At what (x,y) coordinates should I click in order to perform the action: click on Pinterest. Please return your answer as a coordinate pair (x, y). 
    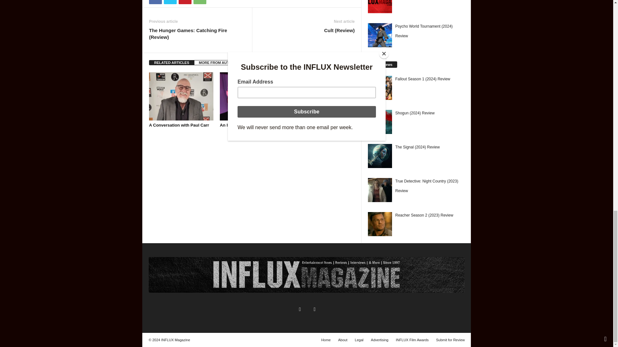
    Looking at the image, I should click on (185, 2).